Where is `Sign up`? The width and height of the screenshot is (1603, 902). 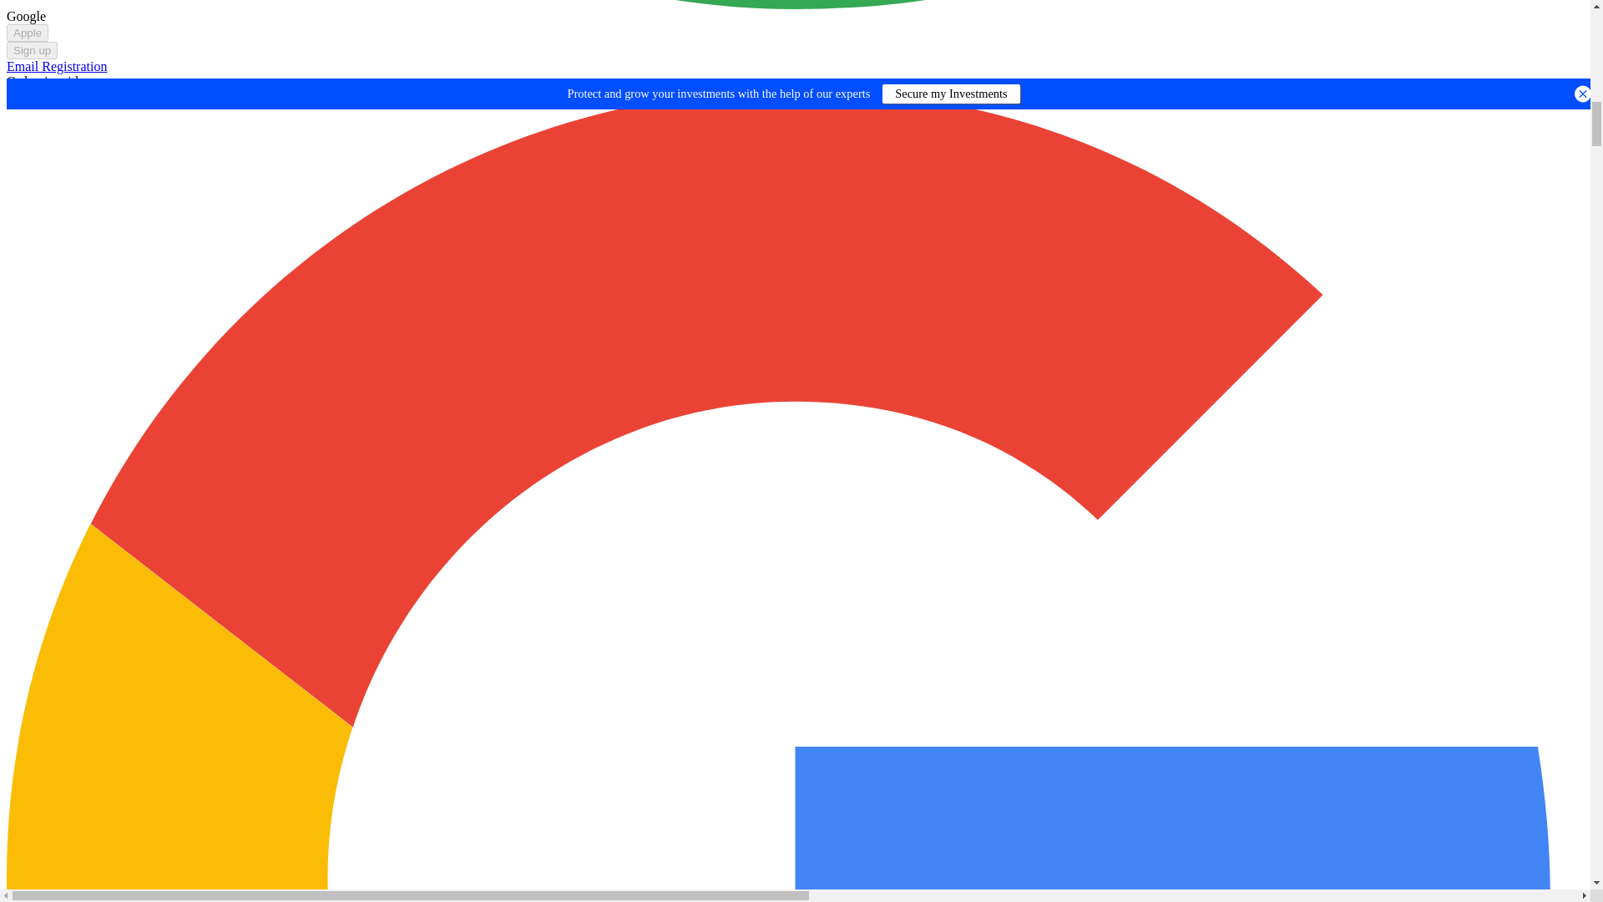 Sign up is located at coordinates (32, 50).